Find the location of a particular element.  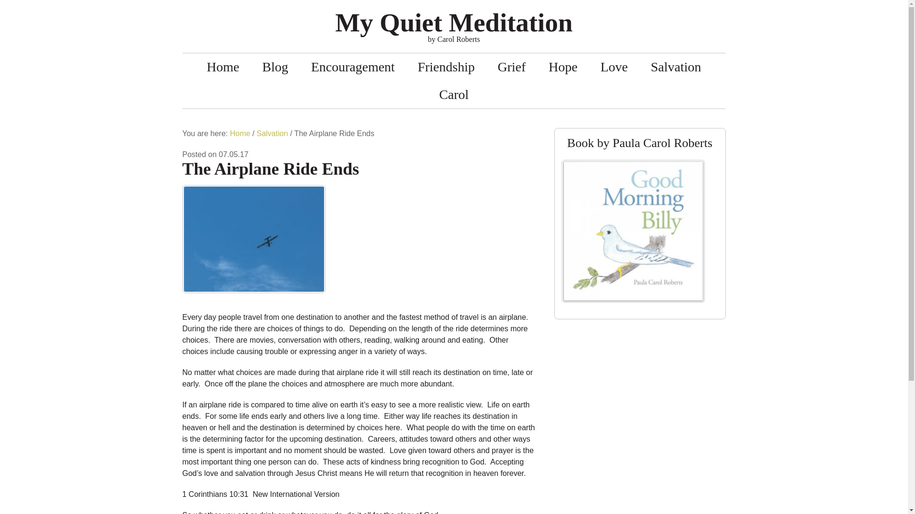

Love is located at coordinates (614, 67).